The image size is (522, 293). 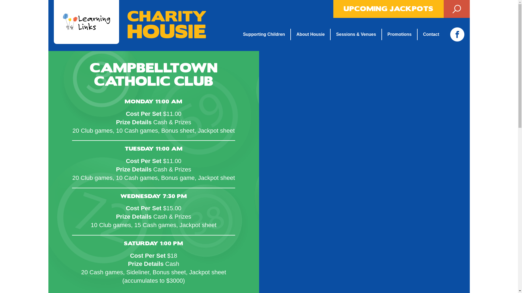 What do you see at coordinates (310, 34) in the screenshot?
I see `About Housie` at bounding box center [310, 34].